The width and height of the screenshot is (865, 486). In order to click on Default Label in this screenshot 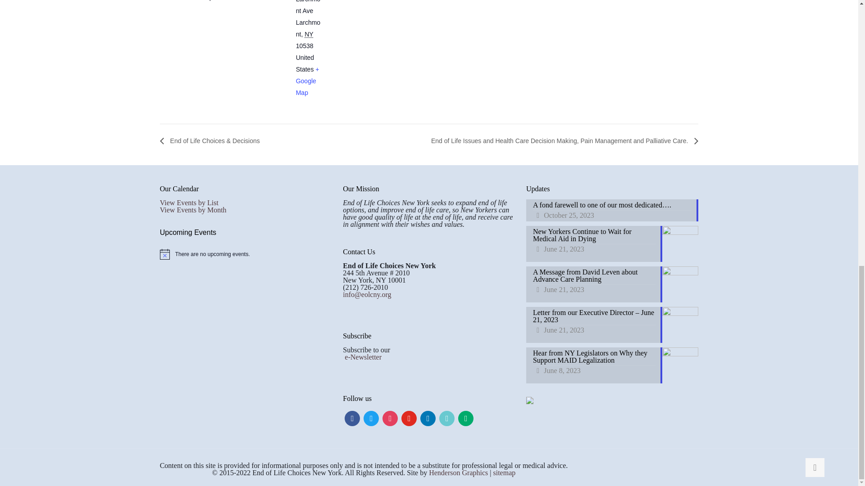, I will do `click(409, 418)`.